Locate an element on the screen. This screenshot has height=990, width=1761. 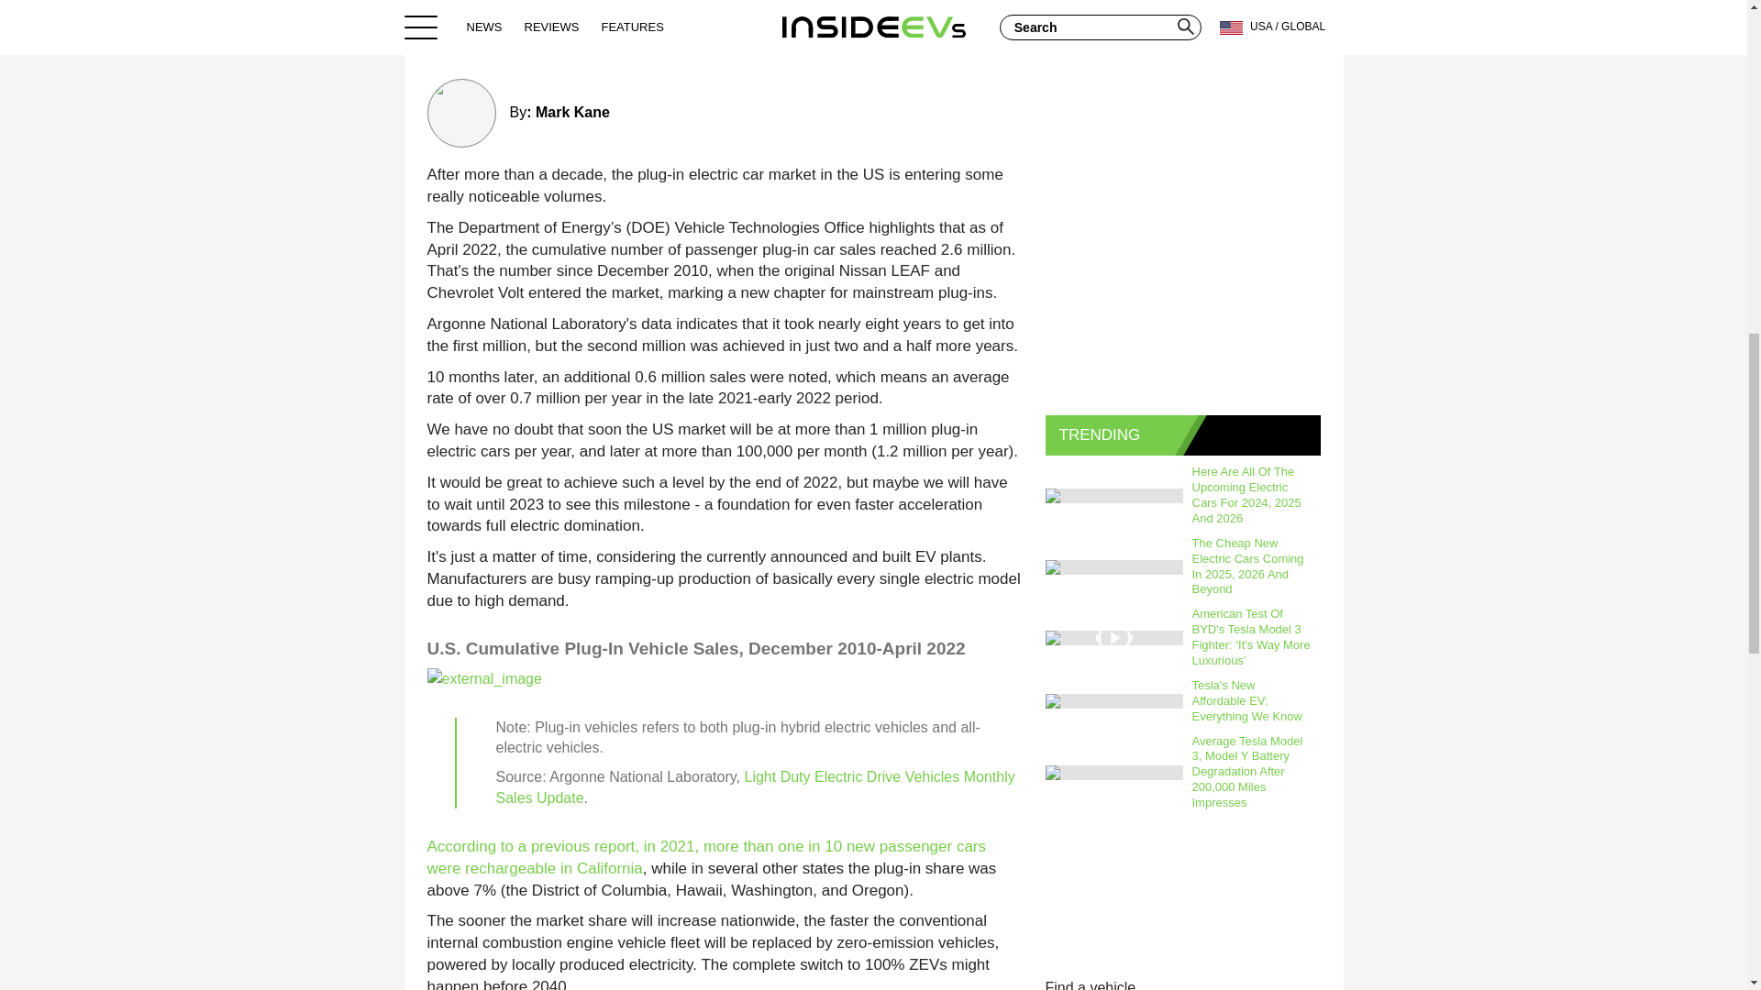
The Cheap New Electric Cars Coming In 2025, 2026 And Beyond is located at coordinates (1252, 567).